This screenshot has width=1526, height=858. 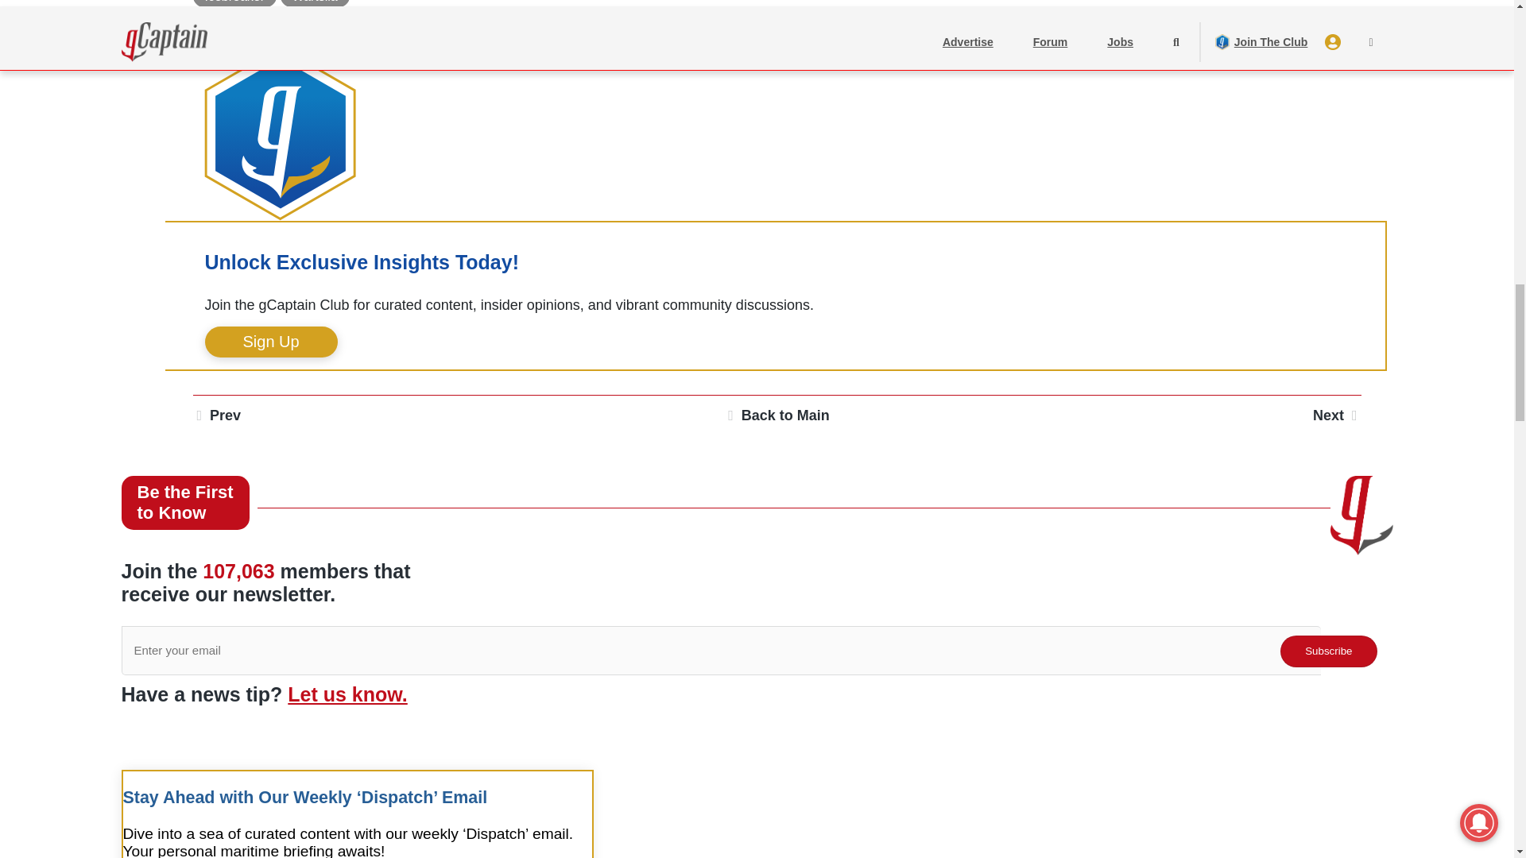 I want to click on Wartsila, so click(x=315, y=3).